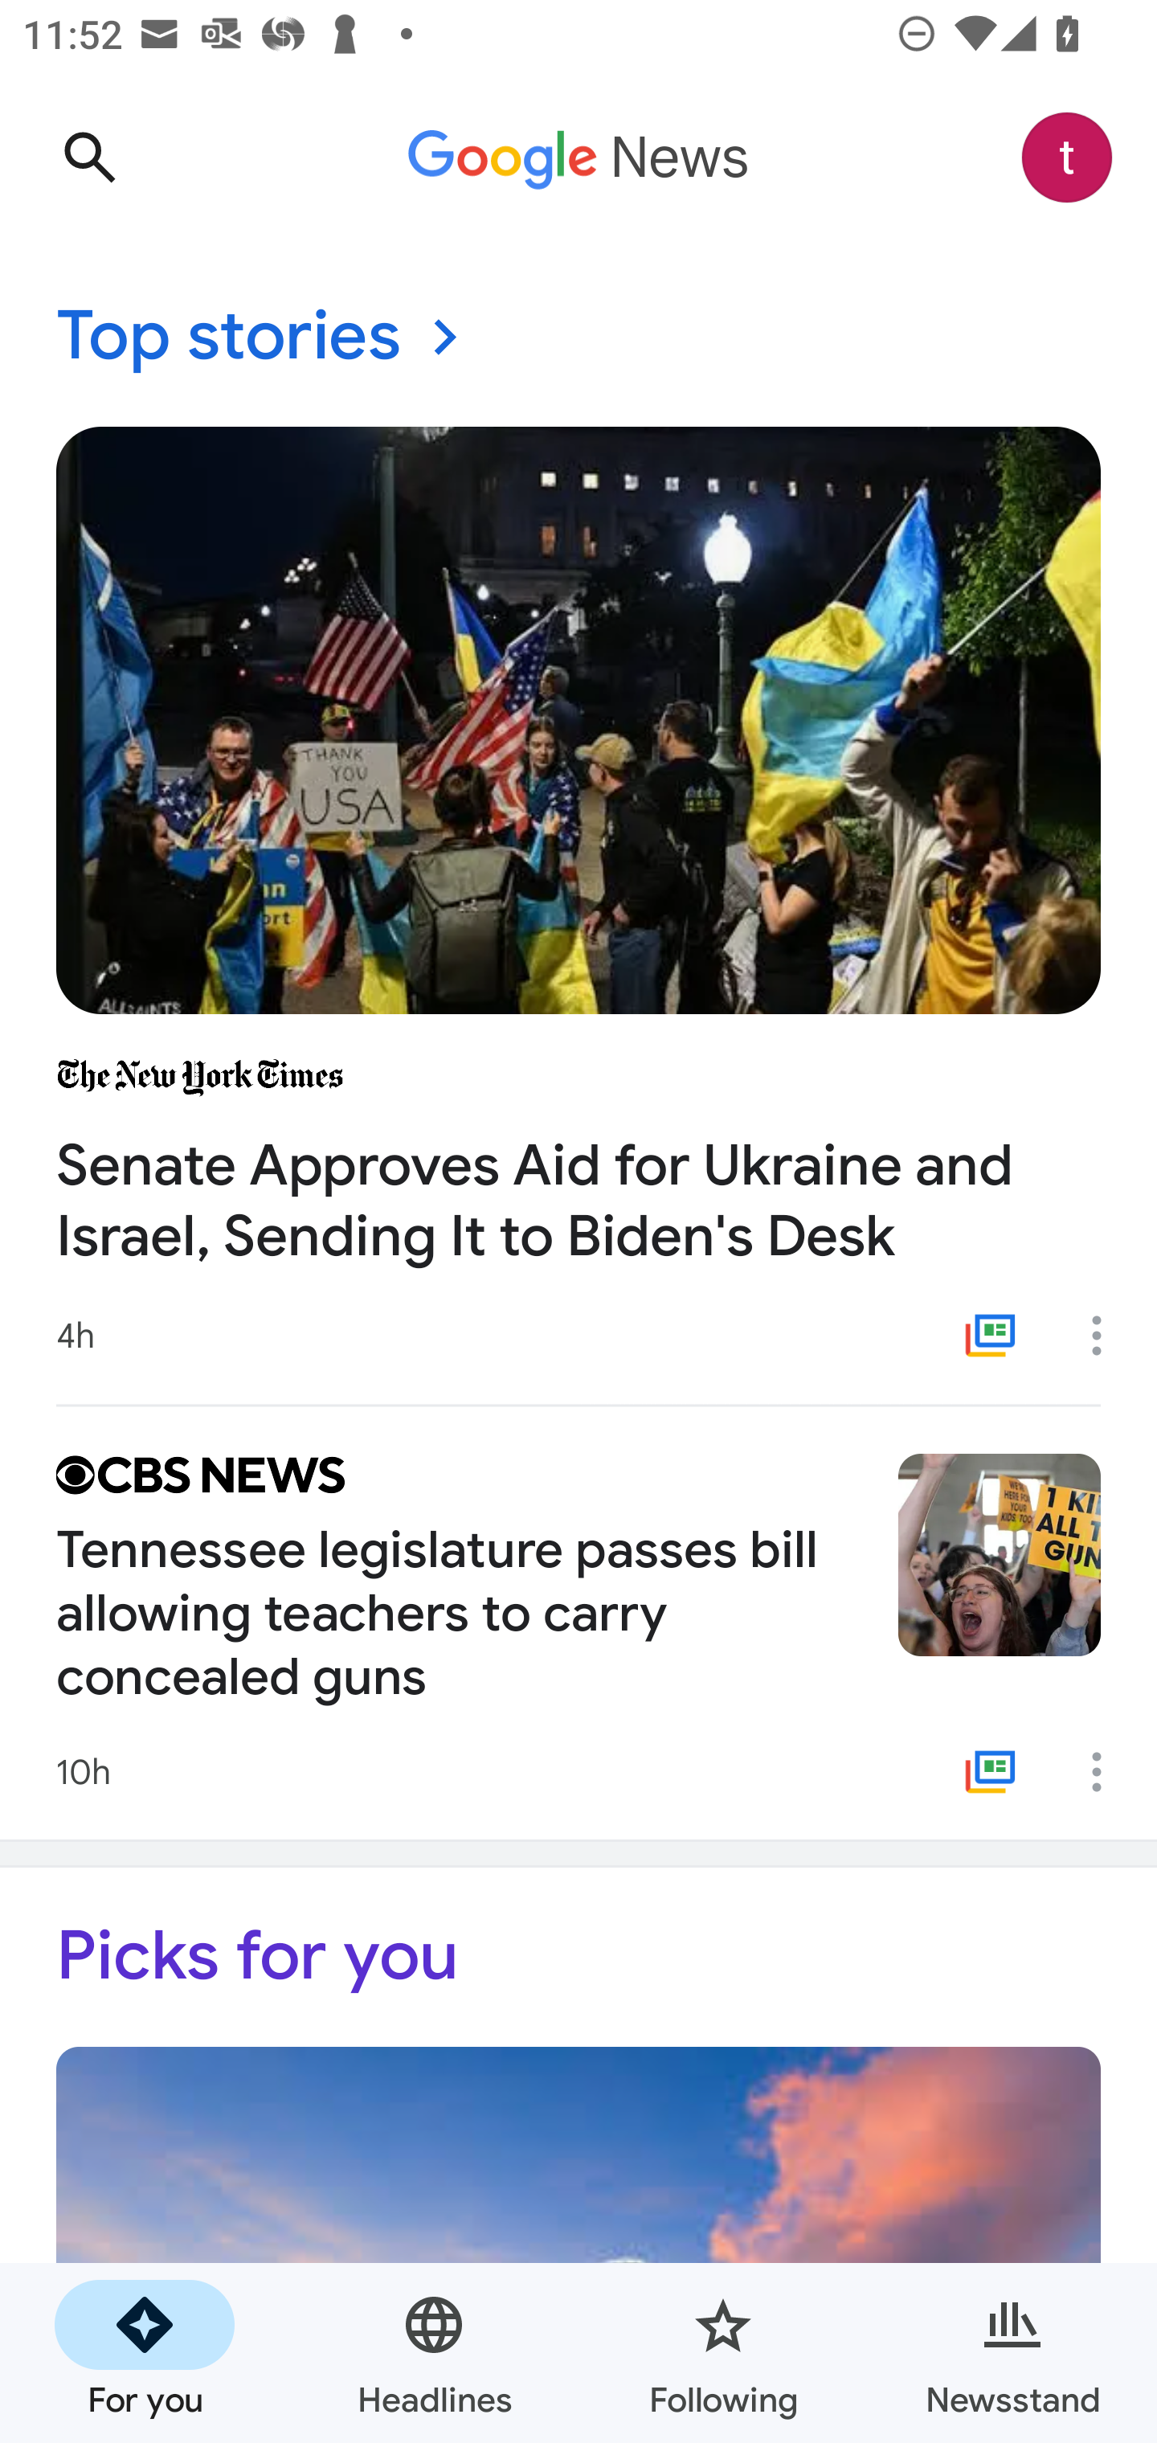  What do you see at coordinates (578, 338) in the screenshot?
I see `Top stories` at bounding box center [578, 338].